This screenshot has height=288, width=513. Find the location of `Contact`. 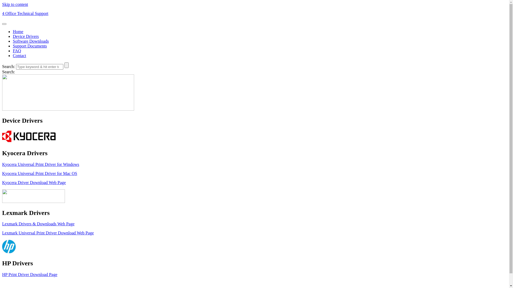

Contact is located at coordinates (20, 55).